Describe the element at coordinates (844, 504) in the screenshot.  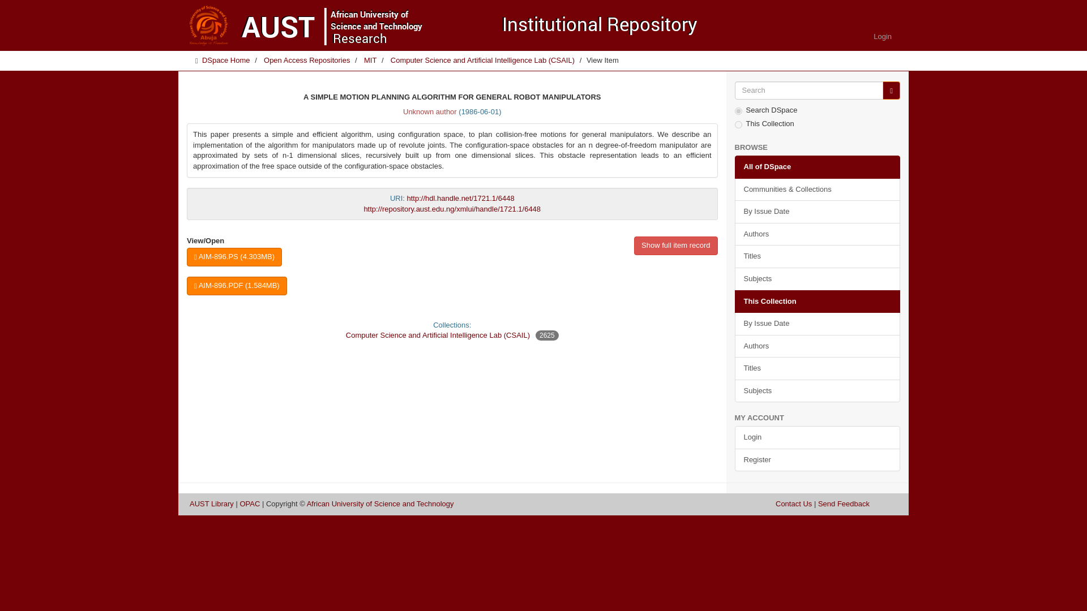
I see `Send Feedback` at that location.